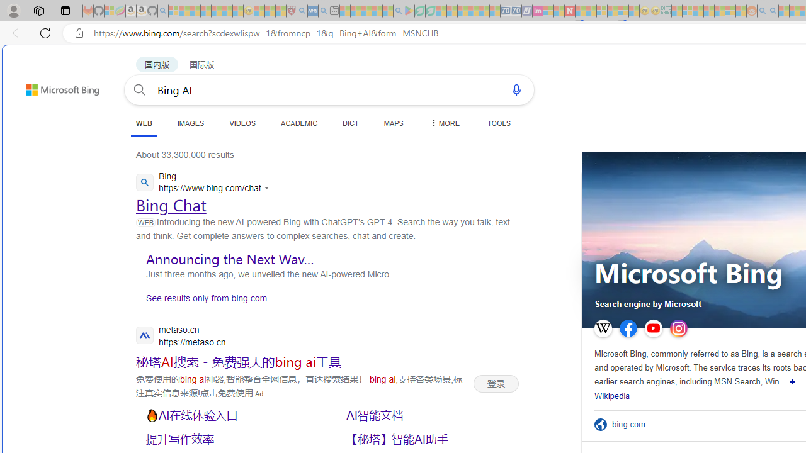 The height and width of the screenshot is (453, 806). Describe the element at coordinates (281, 11) in the screenshot. I see `Local - MSN - Sleeping` at that location.